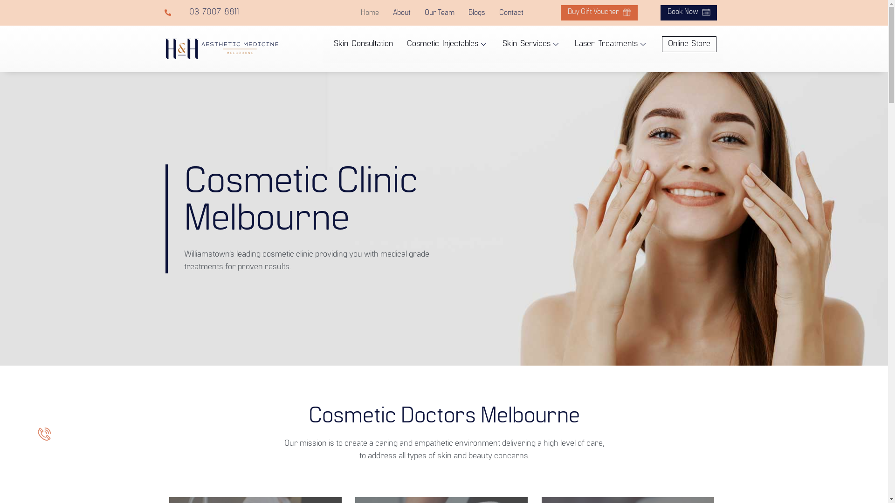 The height and width of the screenshot is (503, 895). What do you see at coordinates (689, 13) in the screenshot?
I see `Book Now` at bounding box center [689, 13].